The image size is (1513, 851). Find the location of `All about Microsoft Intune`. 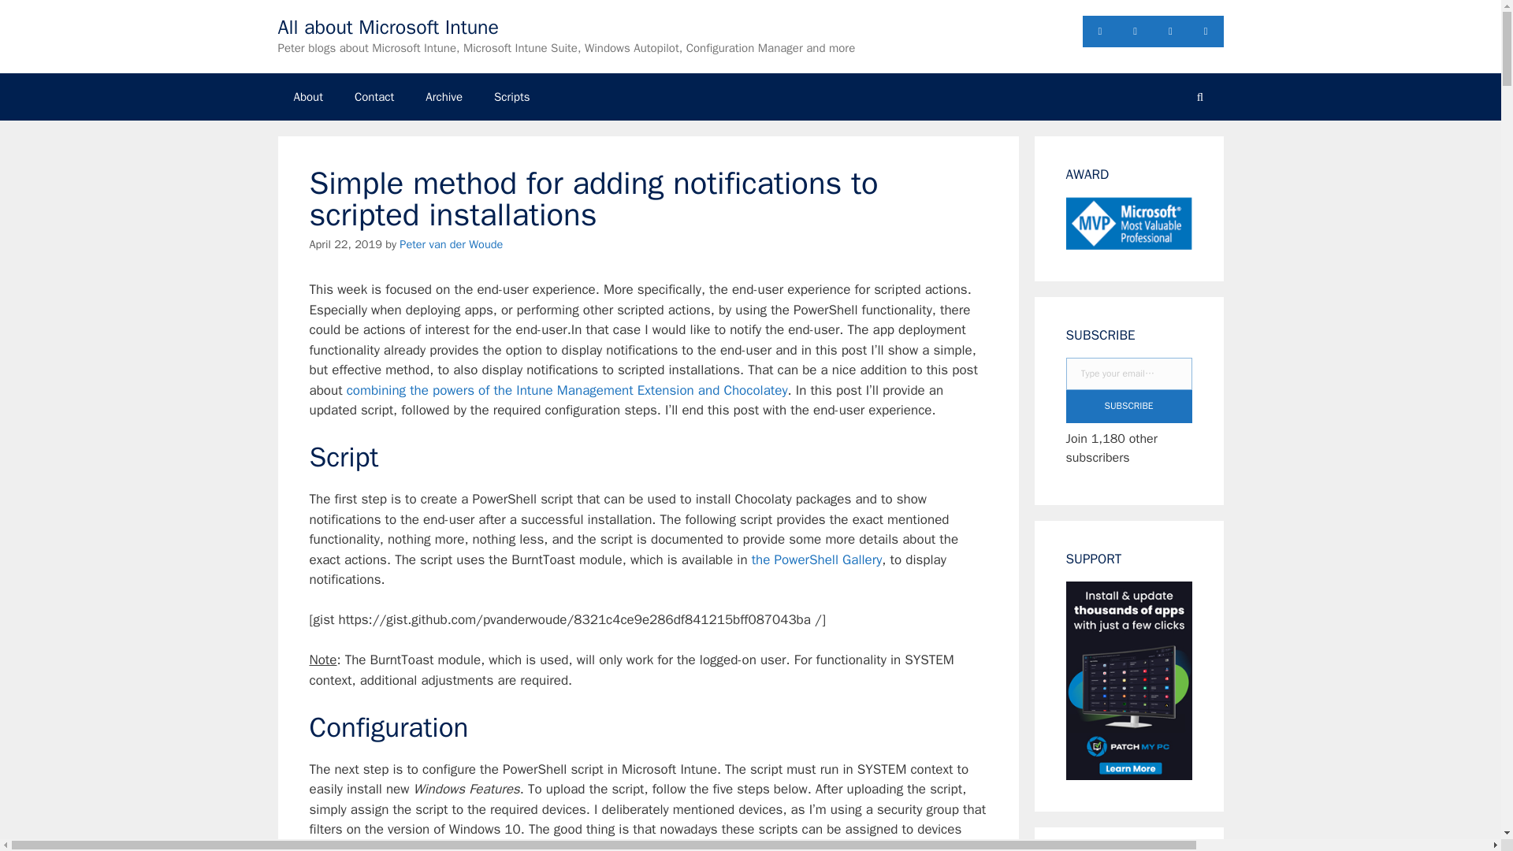

All about Microsoft Intune is located at coordinates (388, 27).